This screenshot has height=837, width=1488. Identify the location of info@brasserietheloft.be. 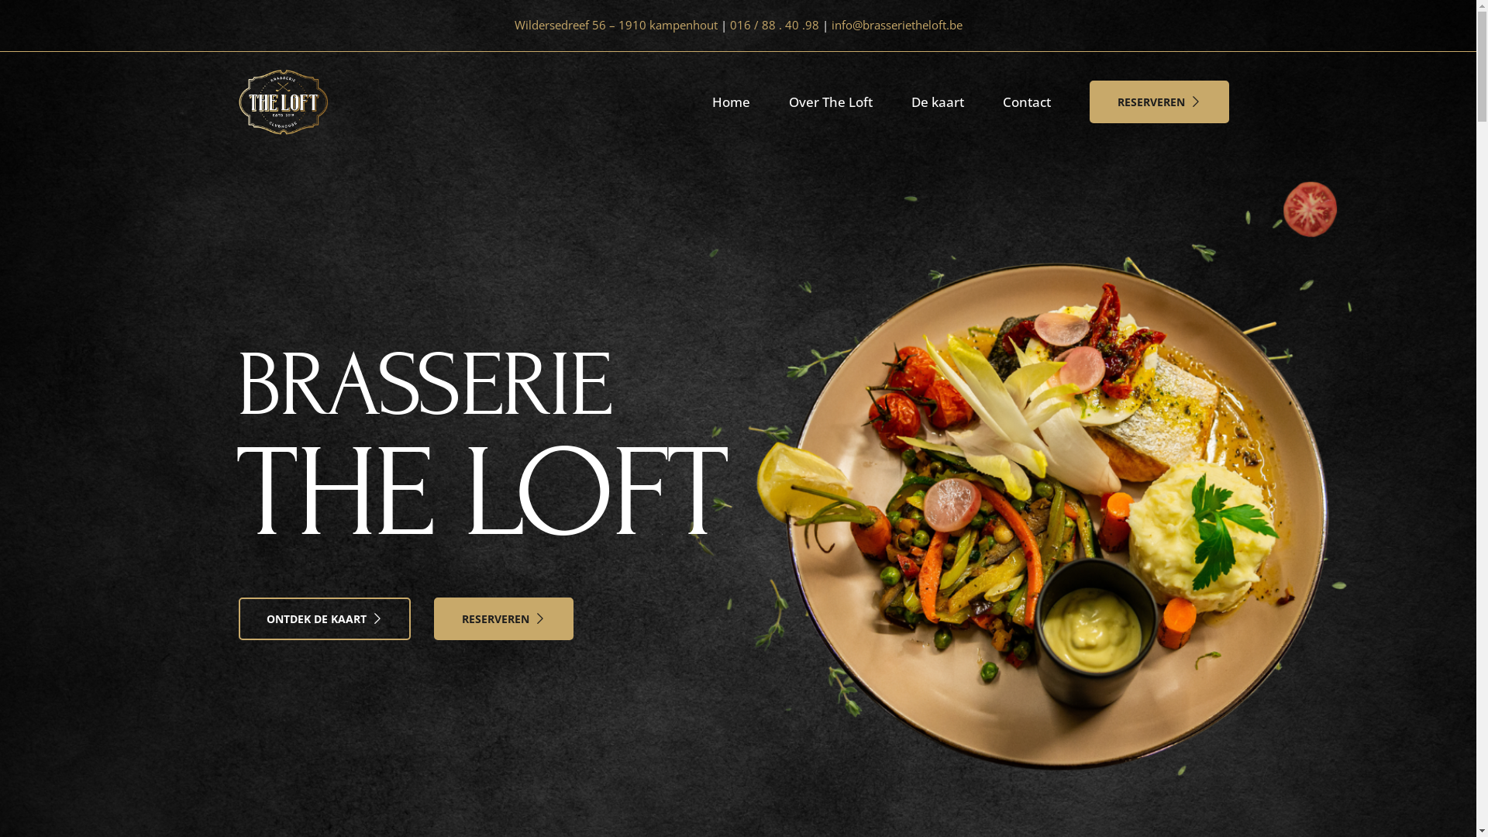
(896, 25).